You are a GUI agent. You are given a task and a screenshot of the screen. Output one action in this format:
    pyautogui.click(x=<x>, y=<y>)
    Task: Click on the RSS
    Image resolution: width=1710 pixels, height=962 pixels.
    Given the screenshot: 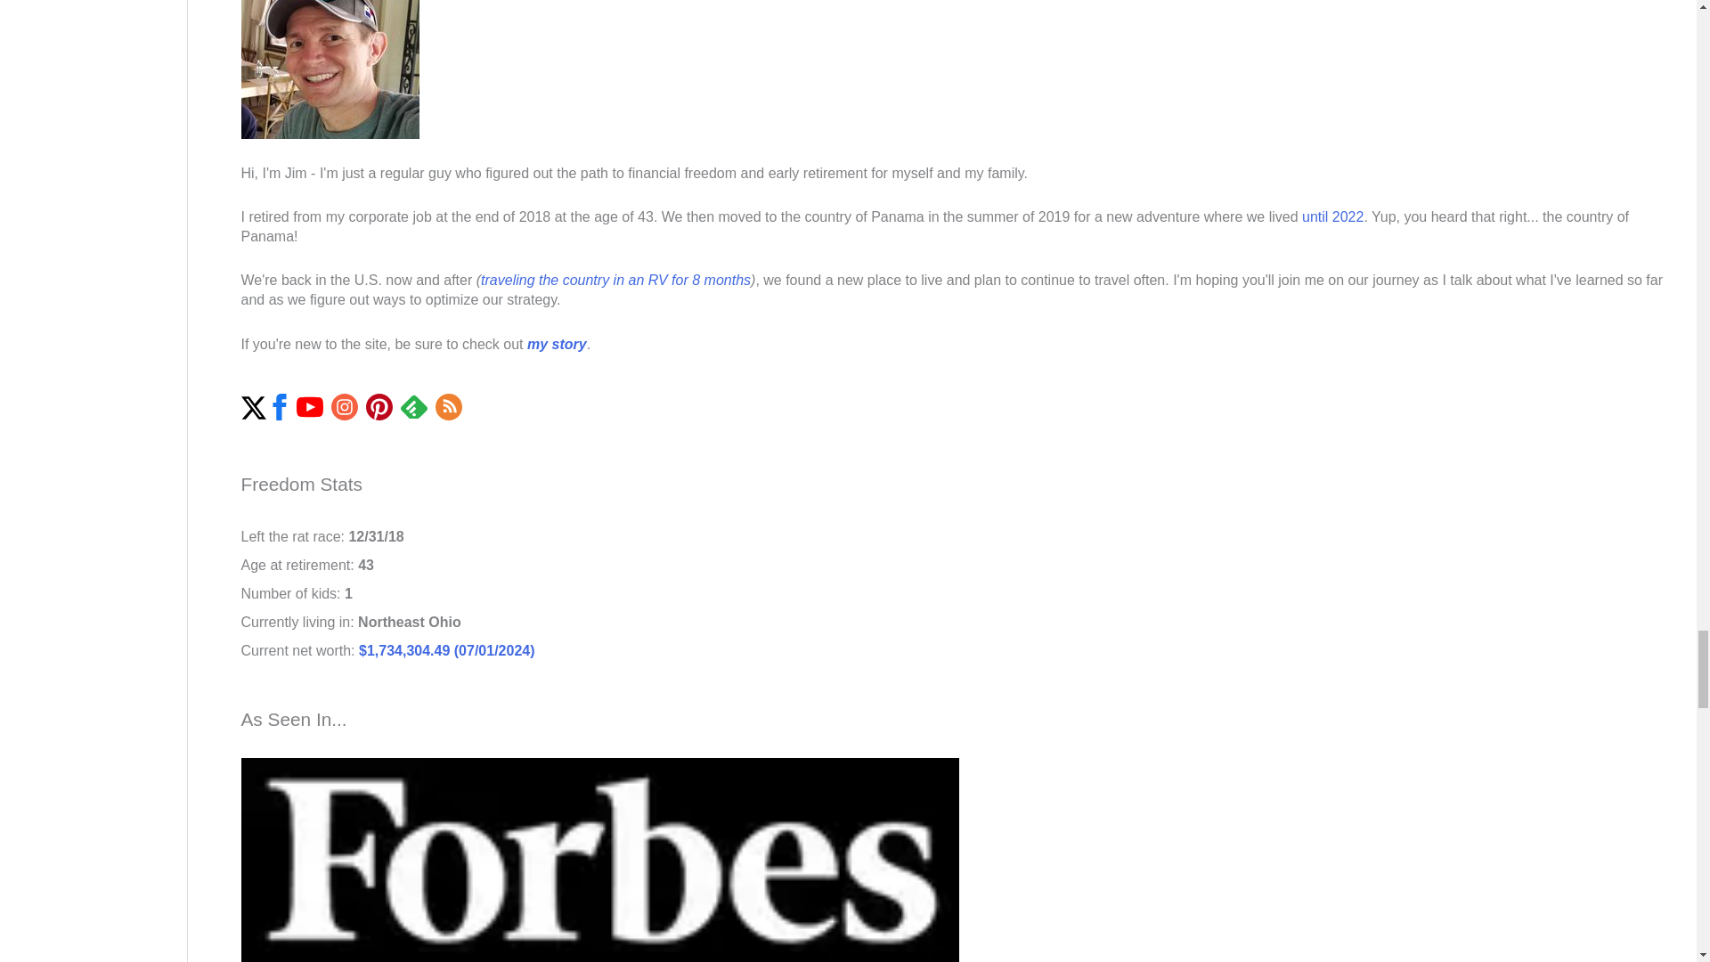 What is the action you would take?
    pyautogui.click(x=449, y=406)
    